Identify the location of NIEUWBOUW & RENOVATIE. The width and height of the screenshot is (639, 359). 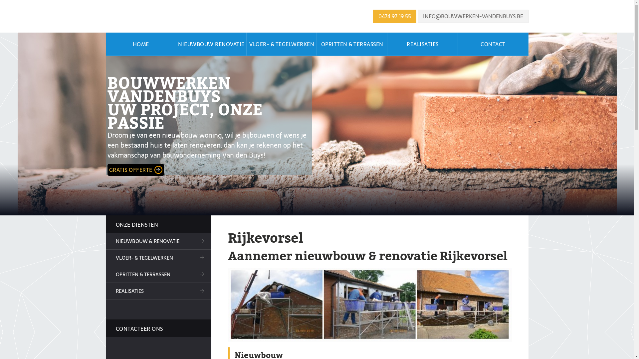
(159, 241).